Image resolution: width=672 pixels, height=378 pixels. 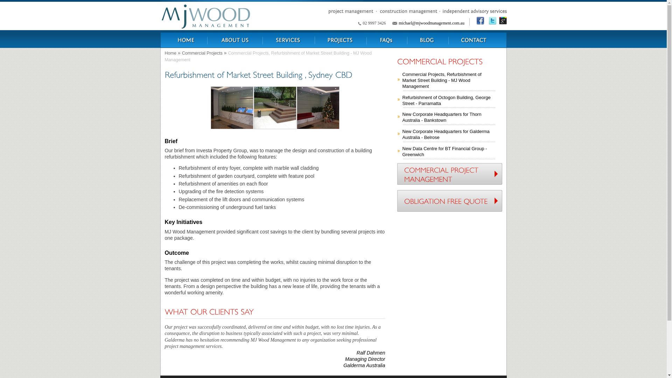 What do you see at coordinates (387, 38) in the screenshot?
I see `Faqs` at bounding box center [387, 38].